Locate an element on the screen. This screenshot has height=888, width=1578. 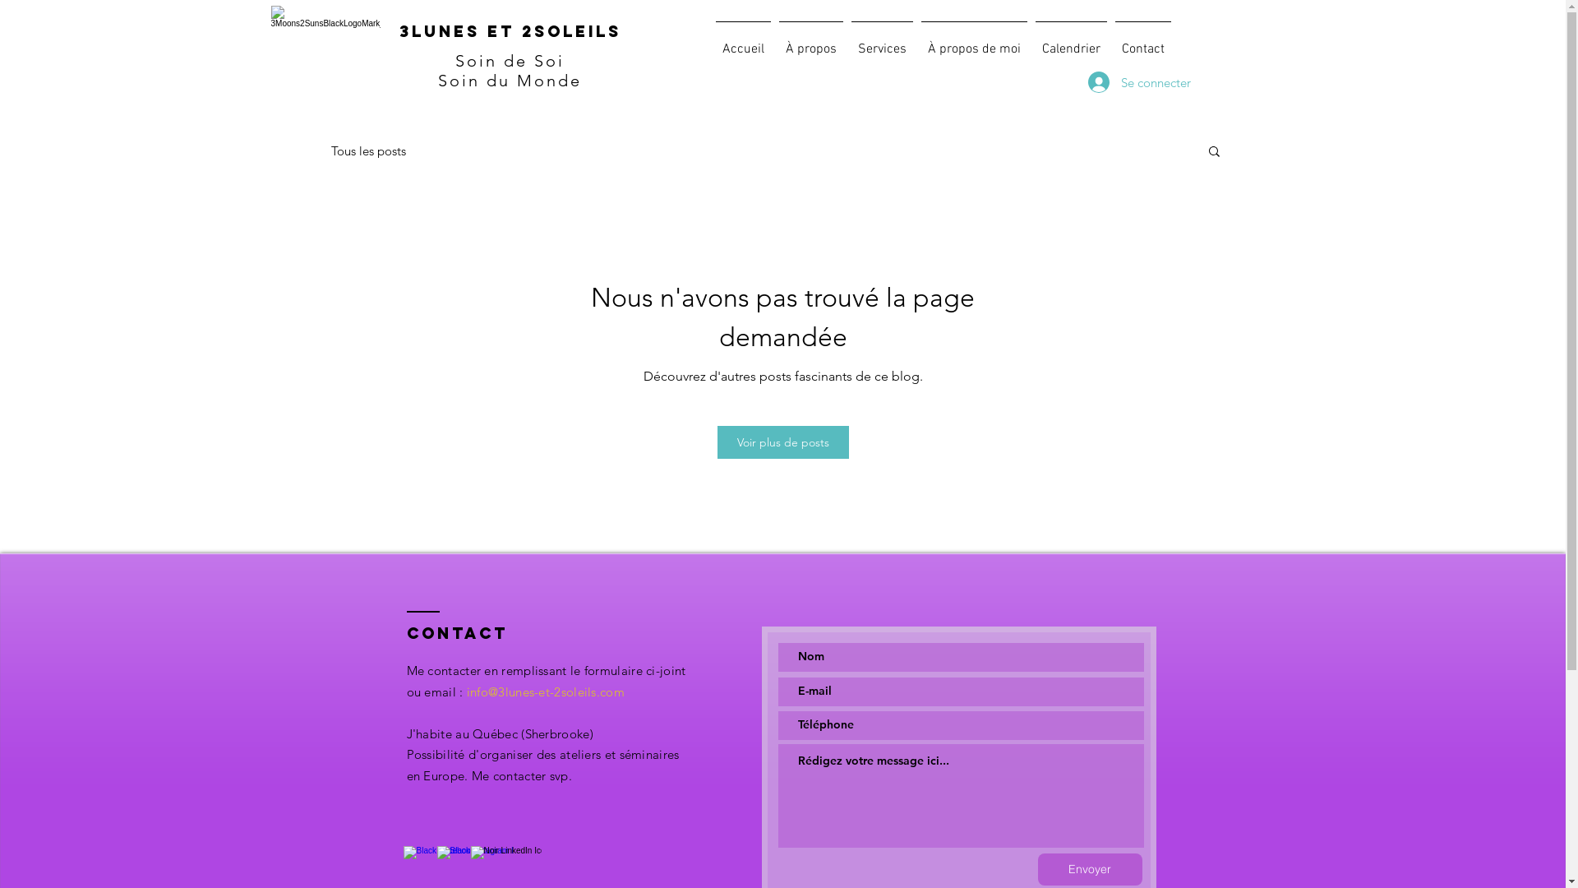
Tous les posts is located at coordinates (368, 151).